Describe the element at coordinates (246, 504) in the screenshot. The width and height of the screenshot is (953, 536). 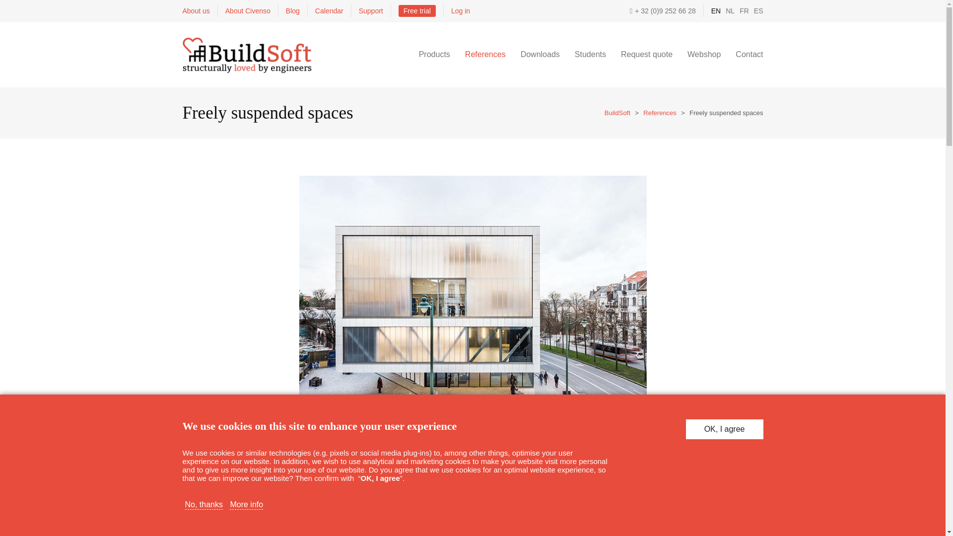
I see `More info` at that location.